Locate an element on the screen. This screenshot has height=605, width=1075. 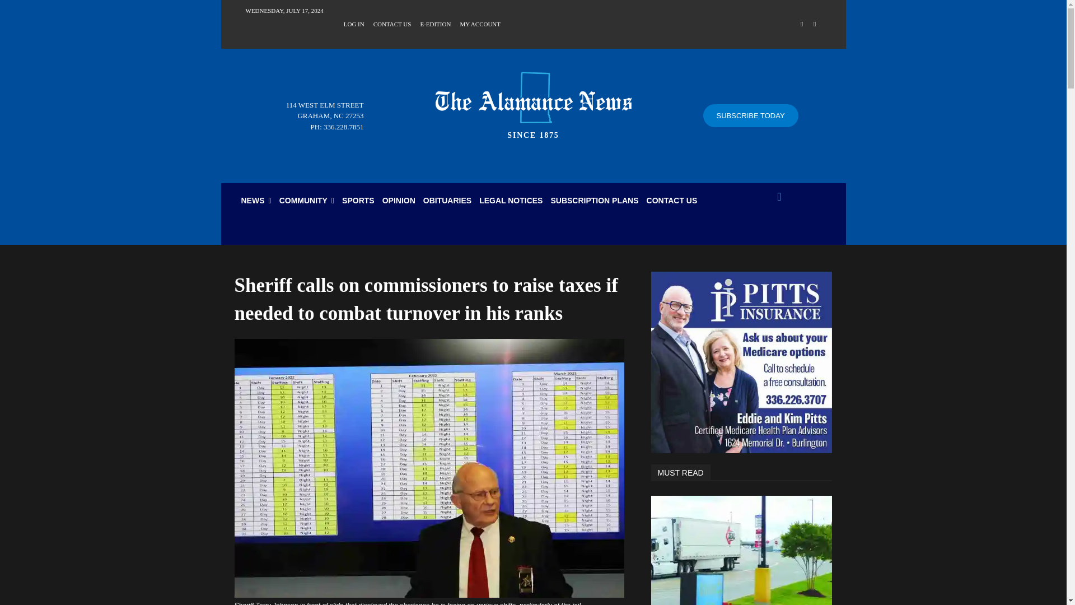
SUBSCRIBE TODAY is located at coordinates (750, 115).